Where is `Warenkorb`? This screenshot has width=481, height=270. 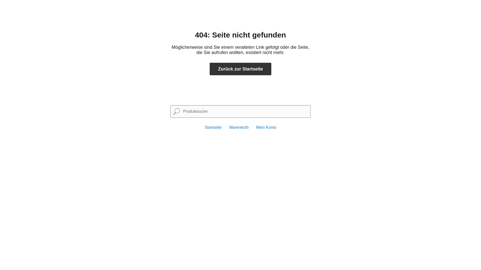 Warenkorb is located at coordinates (239, 127).